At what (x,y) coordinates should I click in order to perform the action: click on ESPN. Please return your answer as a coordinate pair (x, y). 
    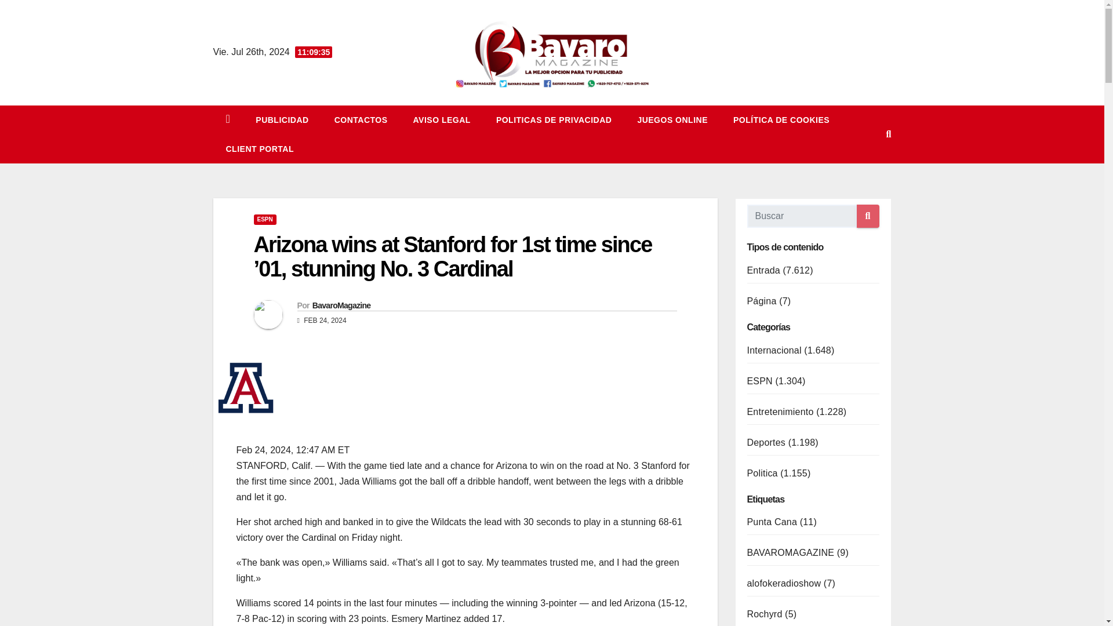
    Looking at the image, I should click on (264, 219).